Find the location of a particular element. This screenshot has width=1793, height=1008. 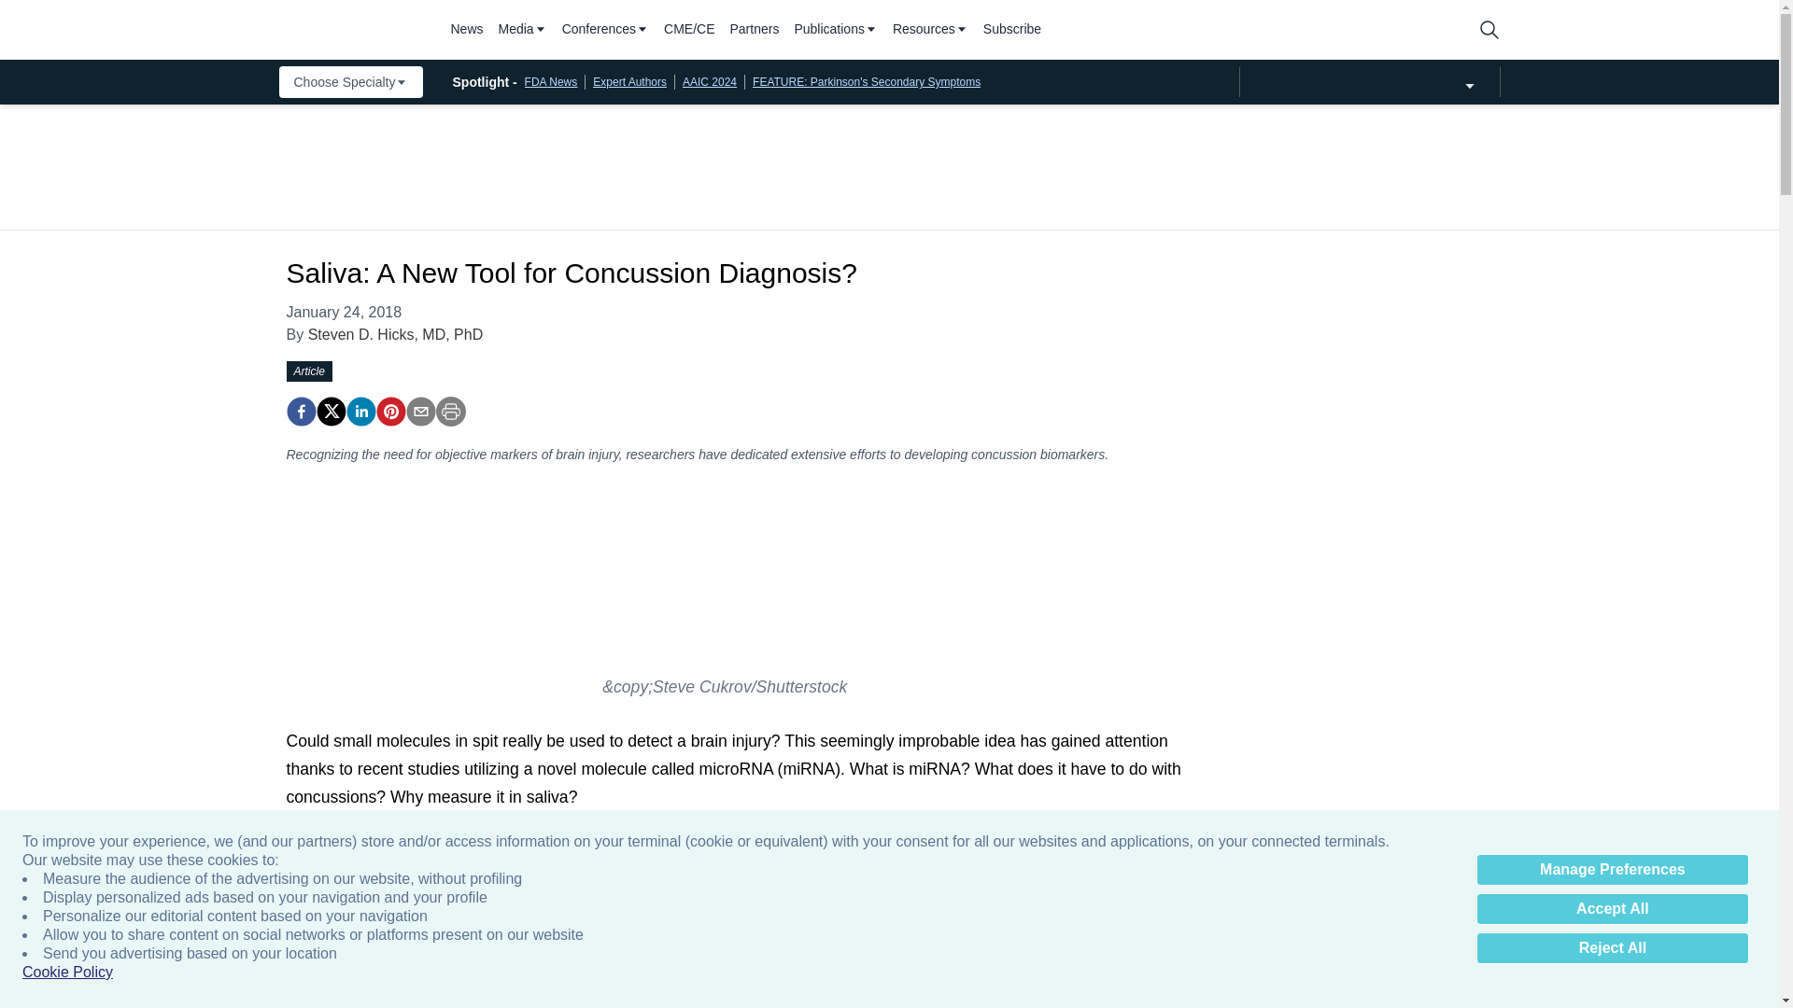

Conferences is located at coordinates (605, 30).